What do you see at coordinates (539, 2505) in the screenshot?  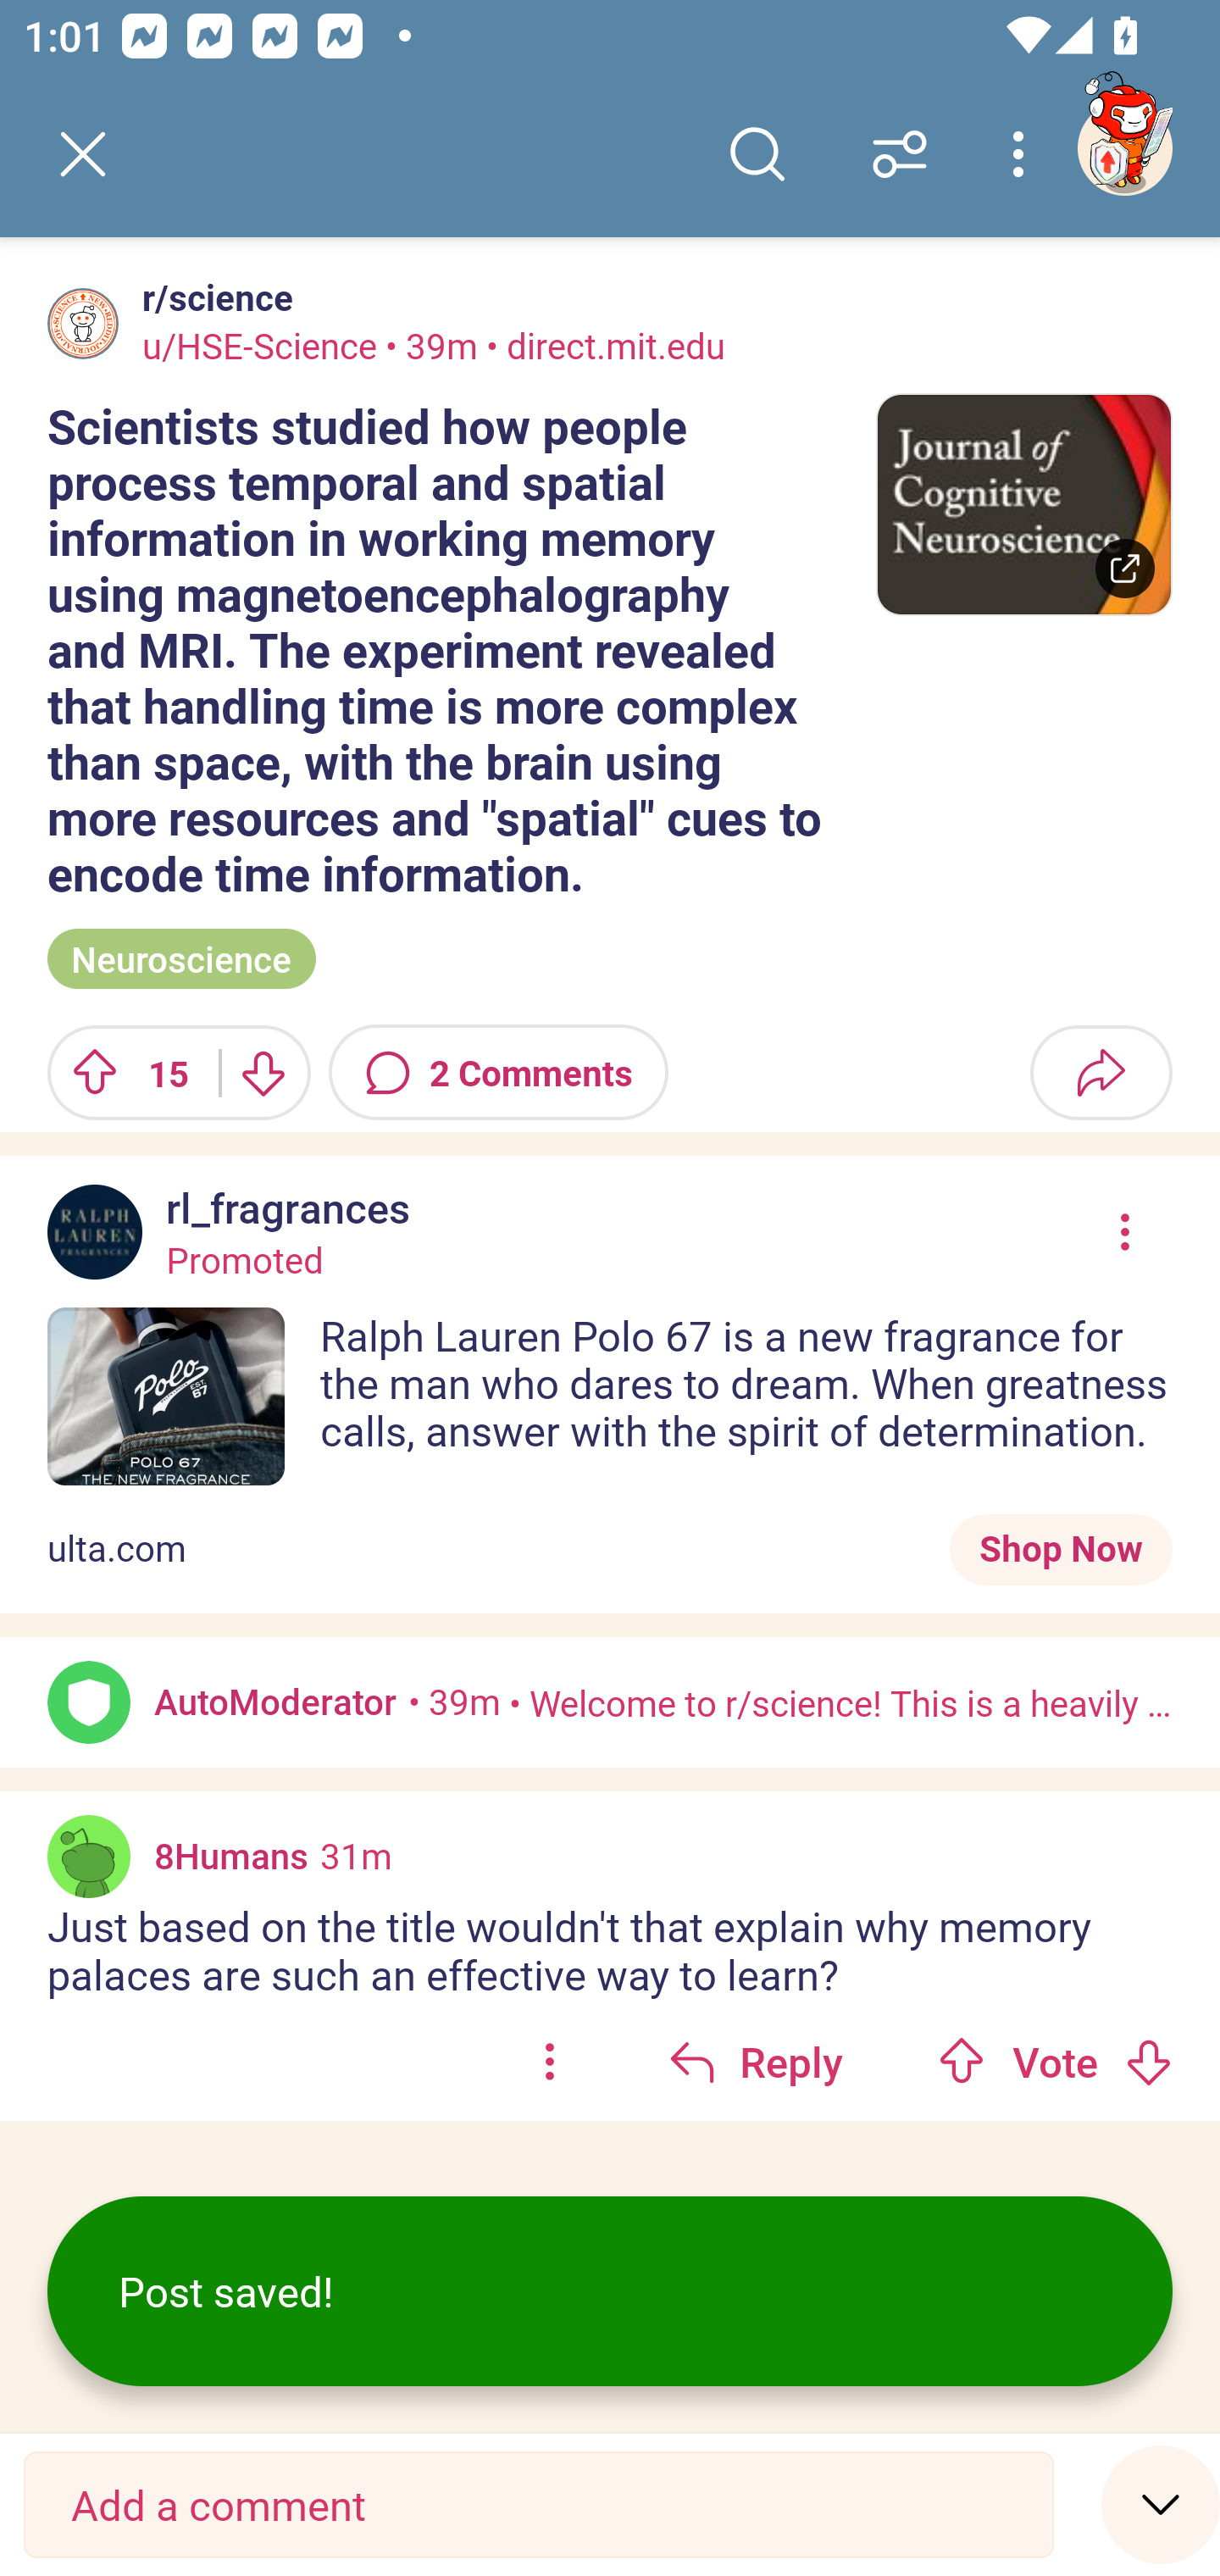 I see `Add a comment` at bounding box center [539, 2505].